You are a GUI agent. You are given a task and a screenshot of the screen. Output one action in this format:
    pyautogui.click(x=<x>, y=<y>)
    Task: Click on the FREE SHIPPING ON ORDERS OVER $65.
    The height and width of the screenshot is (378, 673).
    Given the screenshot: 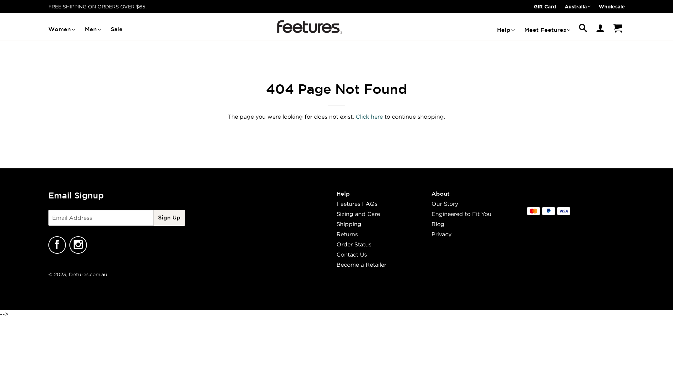 What is the action you would take?
    pyautogui.click(x=97, y=6)
    